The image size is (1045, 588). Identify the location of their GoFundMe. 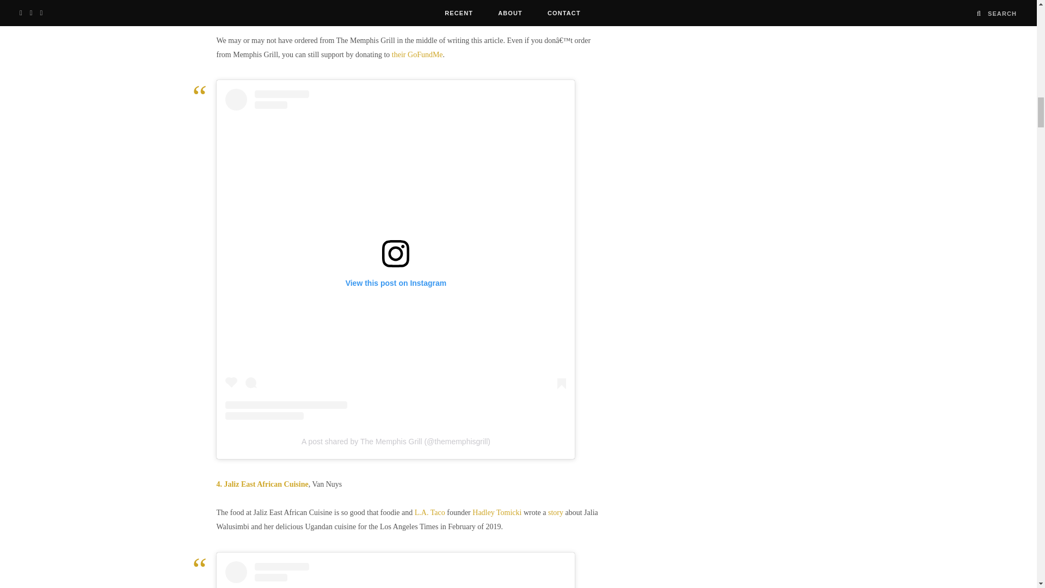
(417, 53).